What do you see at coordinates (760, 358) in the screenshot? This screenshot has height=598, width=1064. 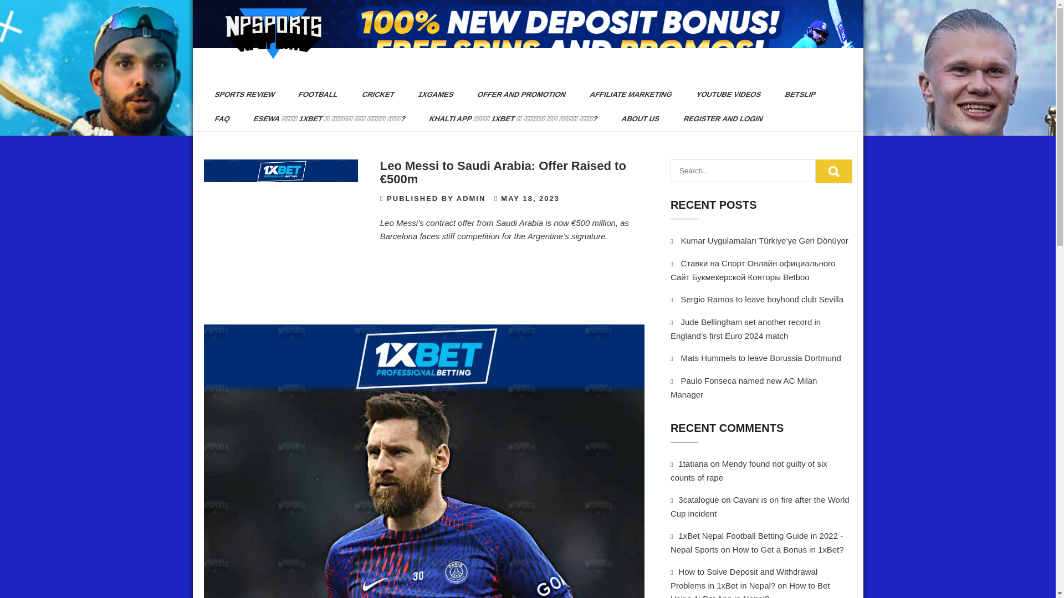 I see `Mats Hummels to leave Borussia Dortmund` at bounding box center [760, 358].